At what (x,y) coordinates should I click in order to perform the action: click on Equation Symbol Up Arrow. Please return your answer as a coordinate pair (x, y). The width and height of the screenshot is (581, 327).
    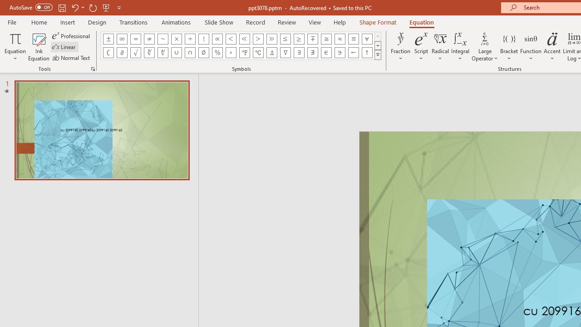
    Looking at the image, I should click on (367, 53).